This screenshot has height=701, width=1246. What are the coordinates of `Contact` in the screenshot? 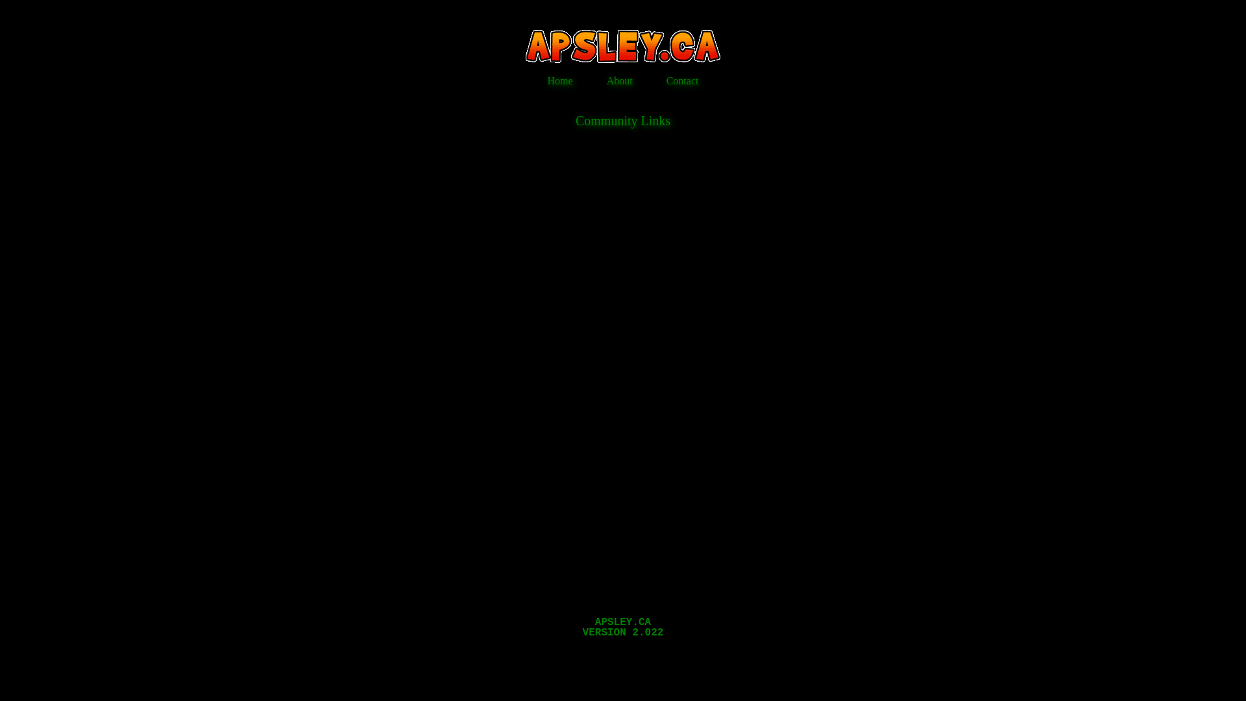 It's located at (683, 80).